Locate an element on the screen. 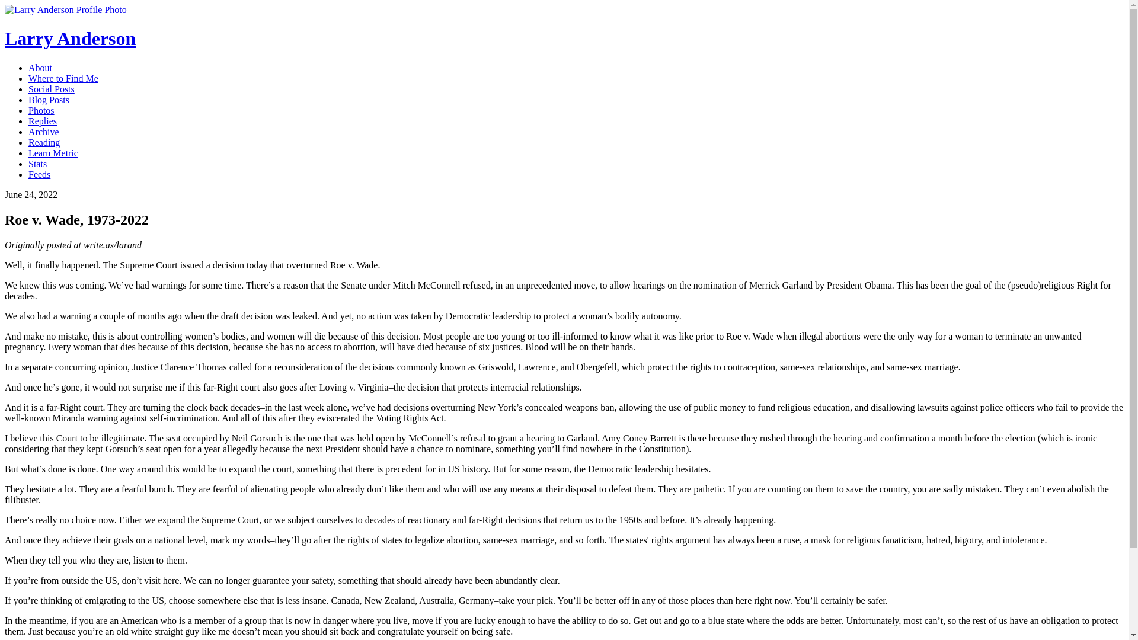  Learn Metric is located at coordinates (53, 153).